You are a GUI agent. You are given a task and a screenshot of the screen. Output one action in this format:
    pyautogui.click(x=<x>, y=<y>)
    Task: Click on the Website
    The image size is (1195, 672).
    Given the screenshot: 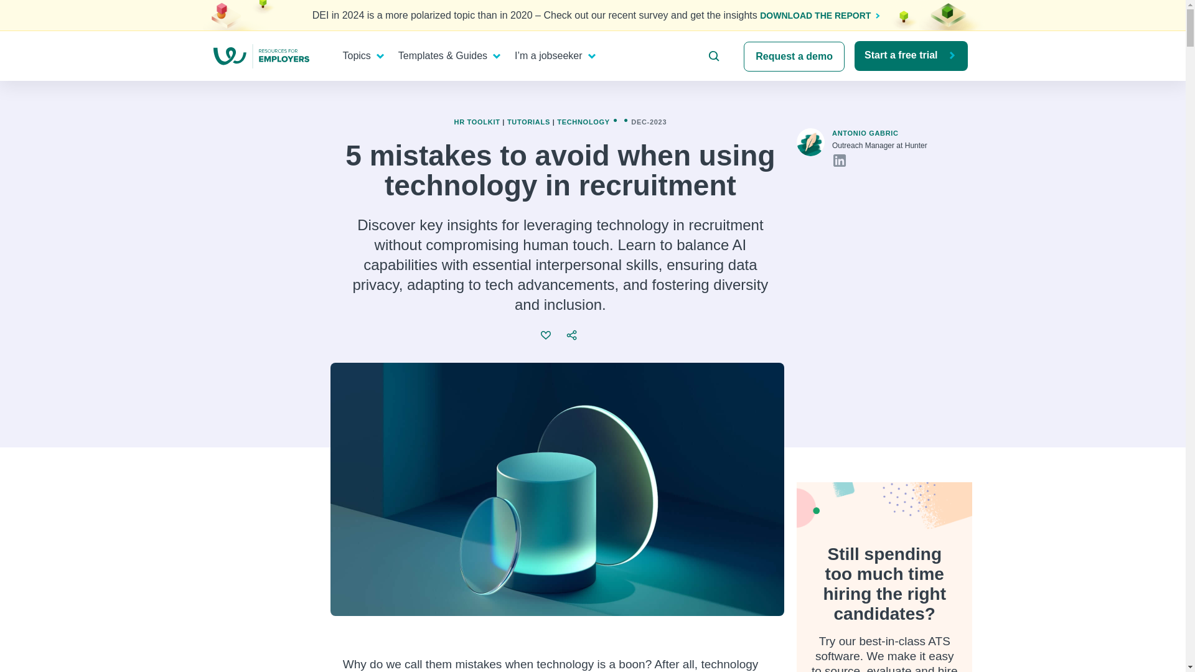 What is the action you would take?
    pyautogui.click(x=856, y=161)
    